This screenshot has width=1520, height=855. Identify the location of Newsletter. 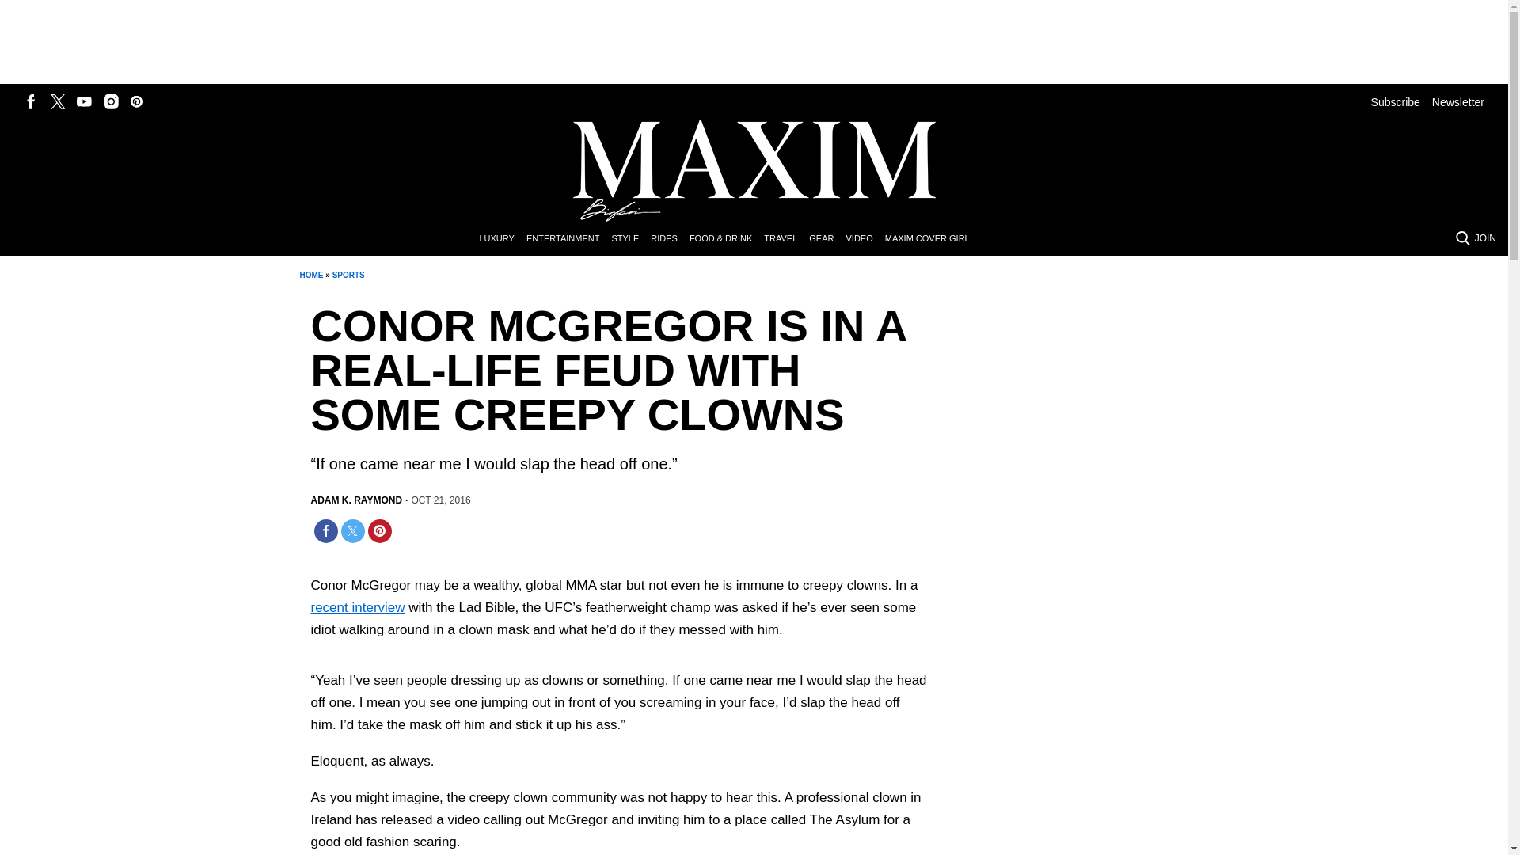
(1458, 101).